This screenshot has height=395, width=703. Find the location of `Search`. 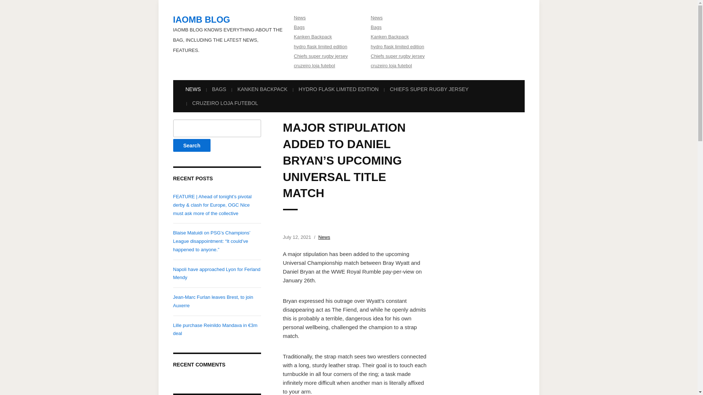

Search is located at coordinates (191, 145).